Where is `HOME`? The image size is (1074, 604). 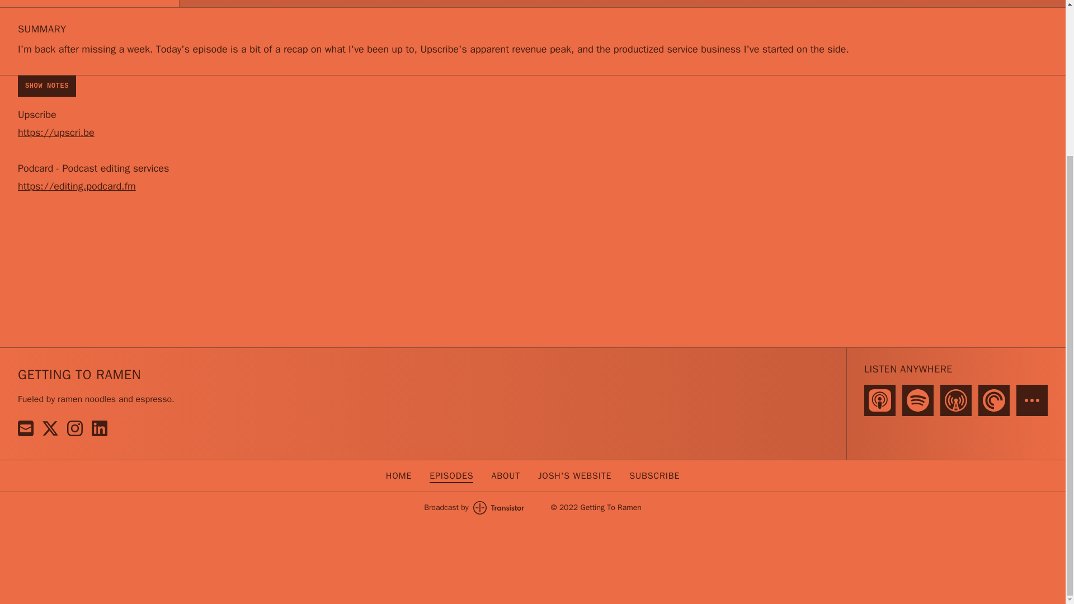
HOME is located at coordinates (398, 475).